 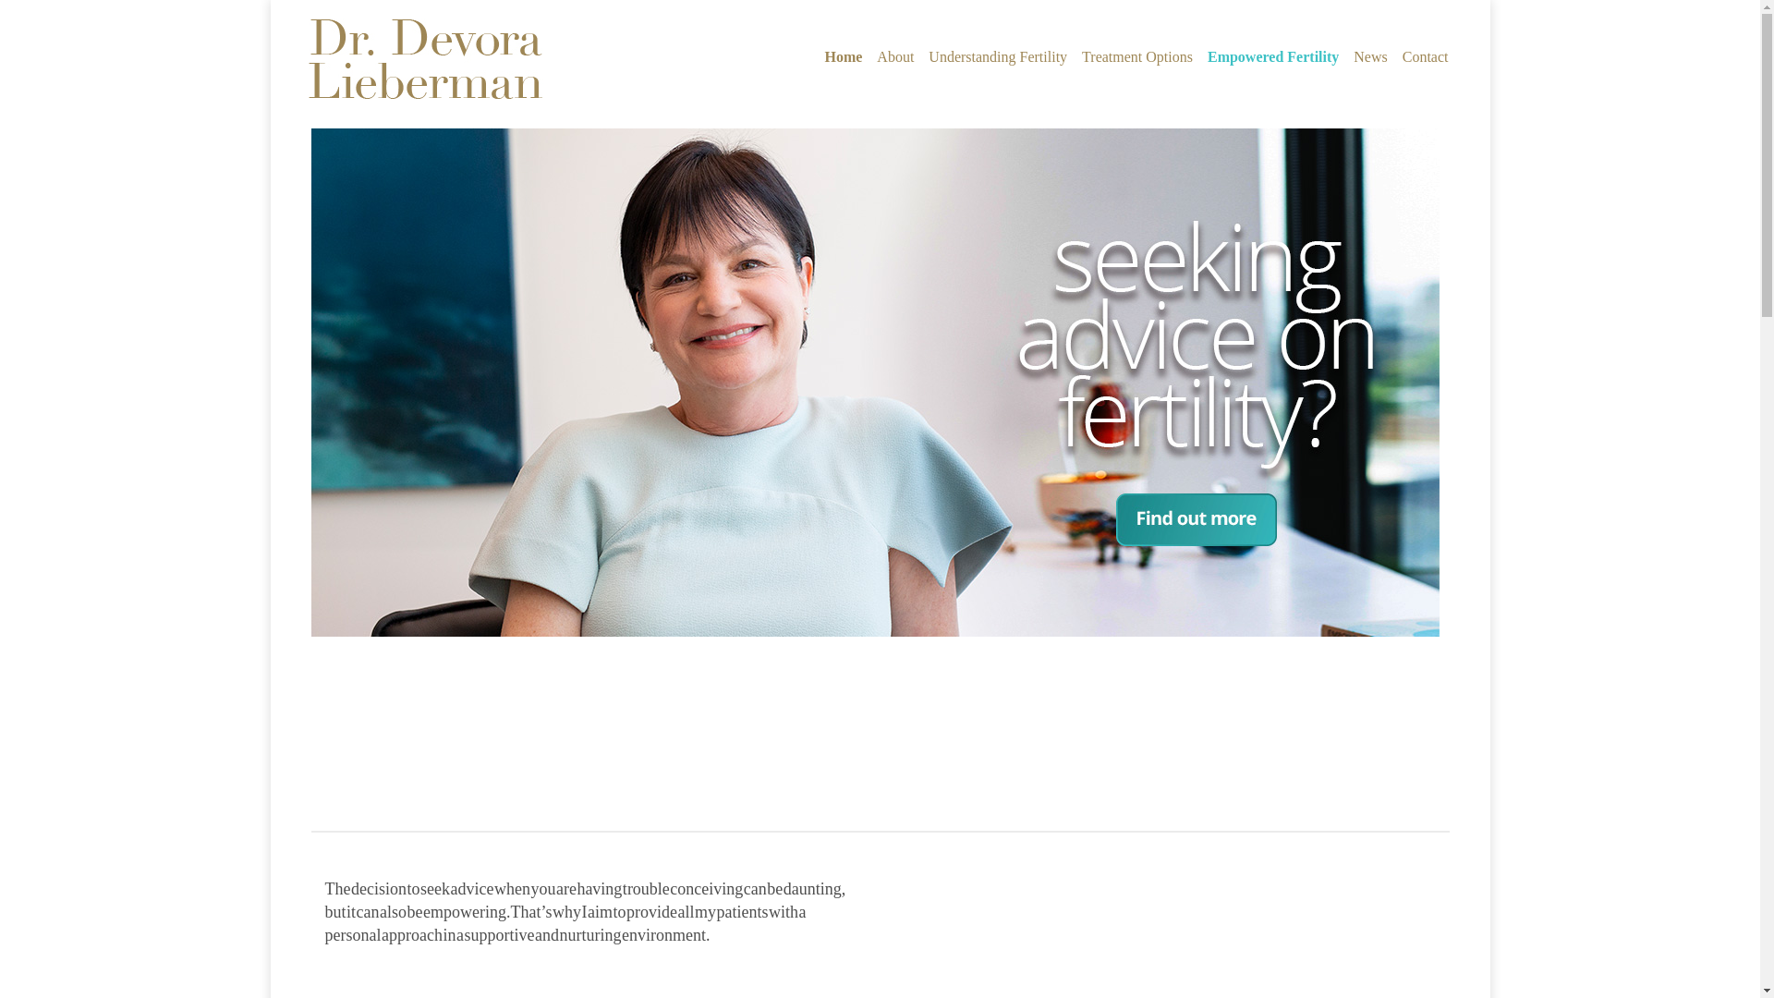 What do you see at coordinates (895, 58) in the screenshot?
I see `About` at bounding box center [895, 58].